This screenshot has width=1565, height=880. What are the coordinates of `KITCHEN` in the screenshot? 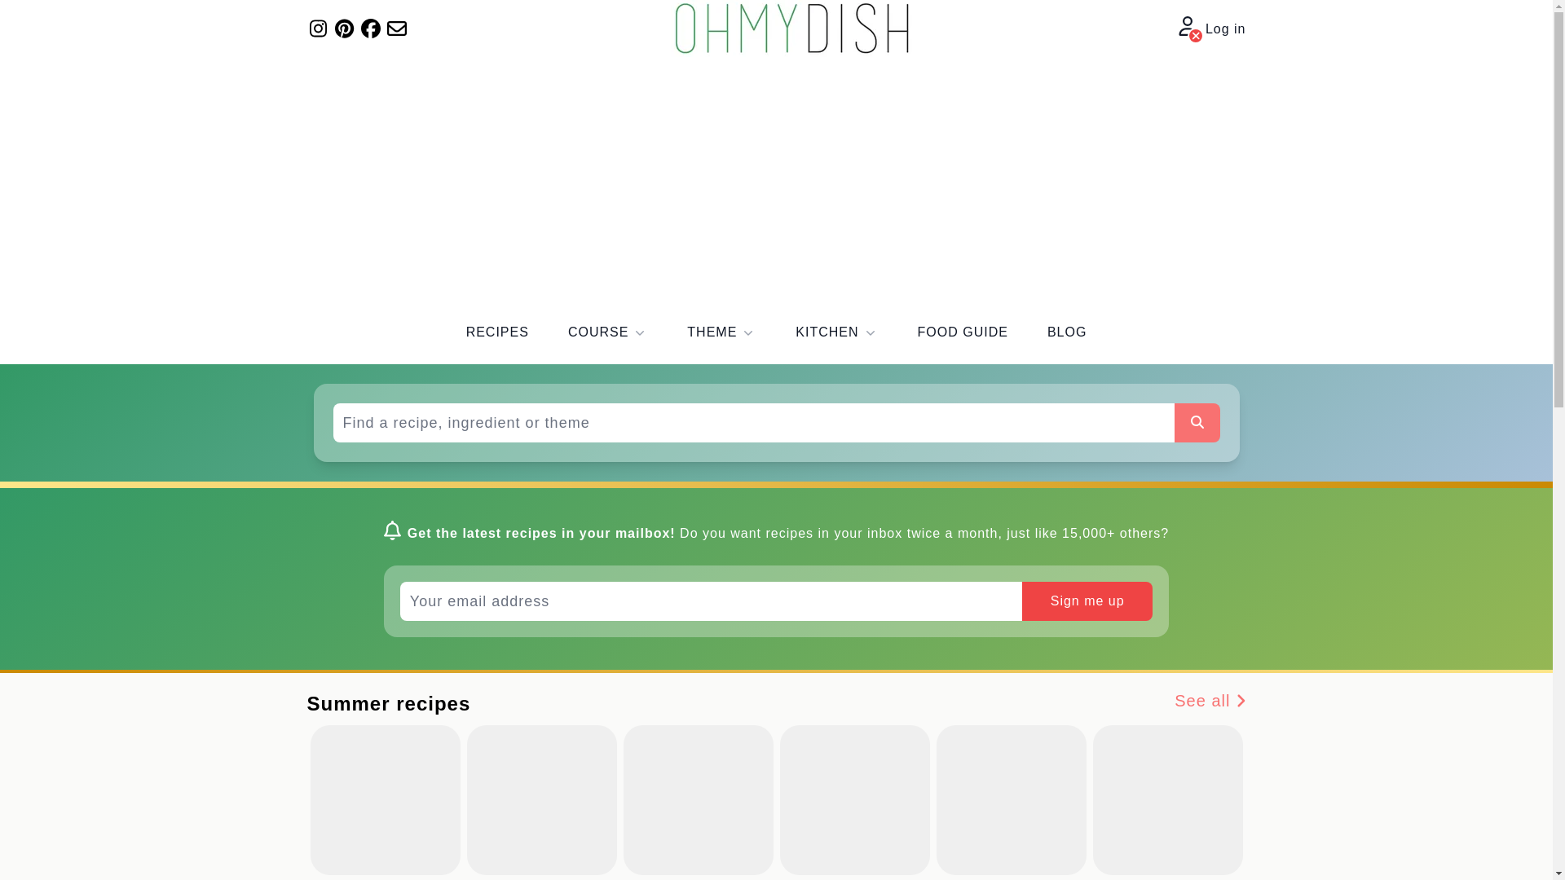 It's located at (836, 332).